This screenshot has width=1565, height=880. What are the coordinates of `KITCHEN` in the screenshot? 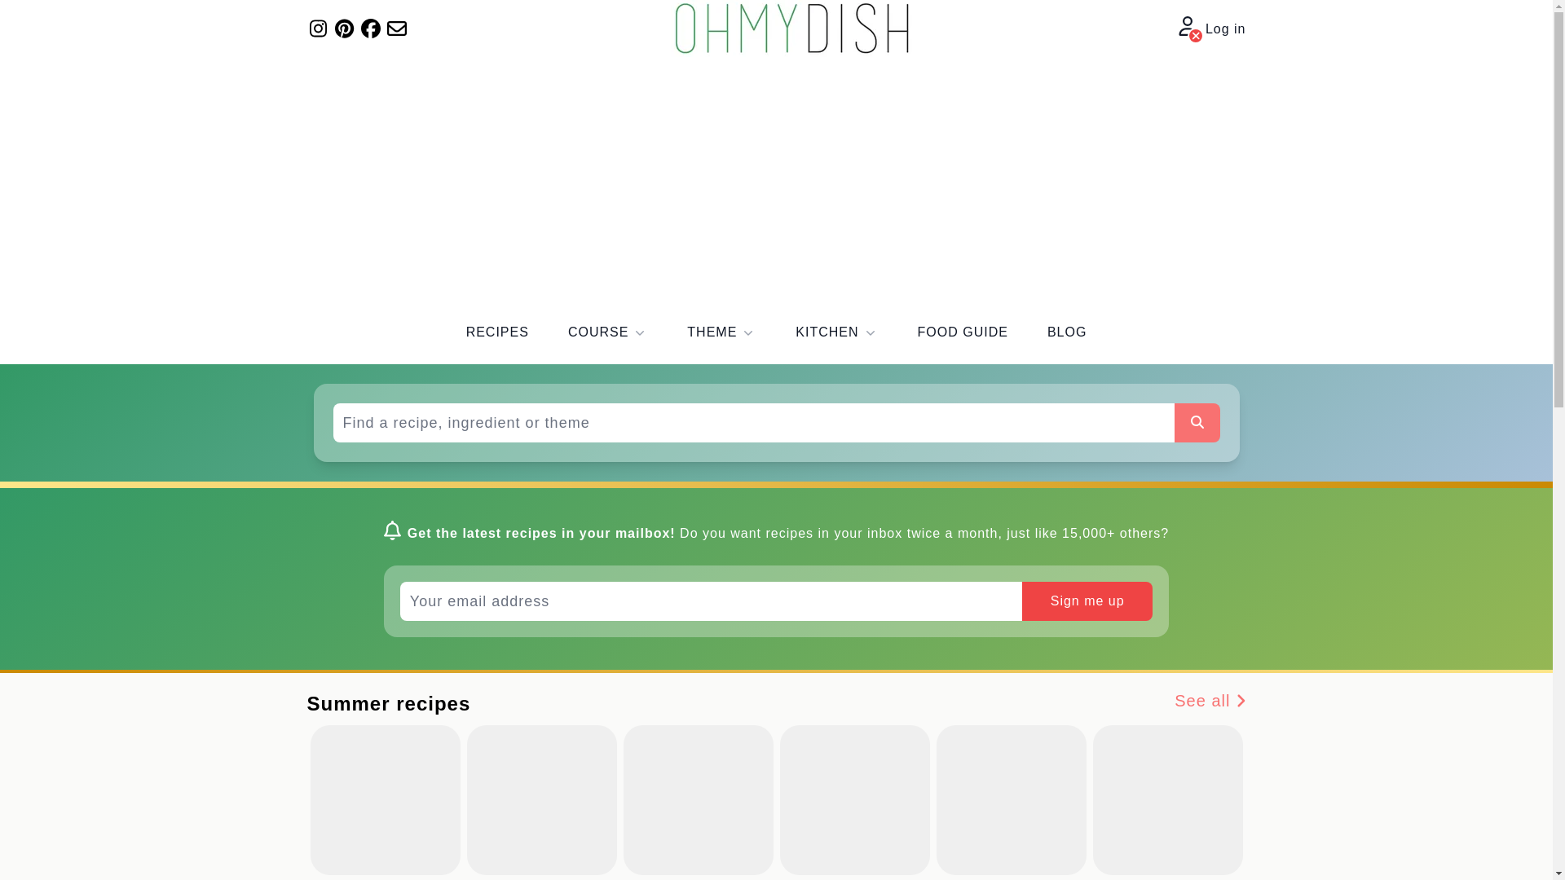 It's located at (836, 332).